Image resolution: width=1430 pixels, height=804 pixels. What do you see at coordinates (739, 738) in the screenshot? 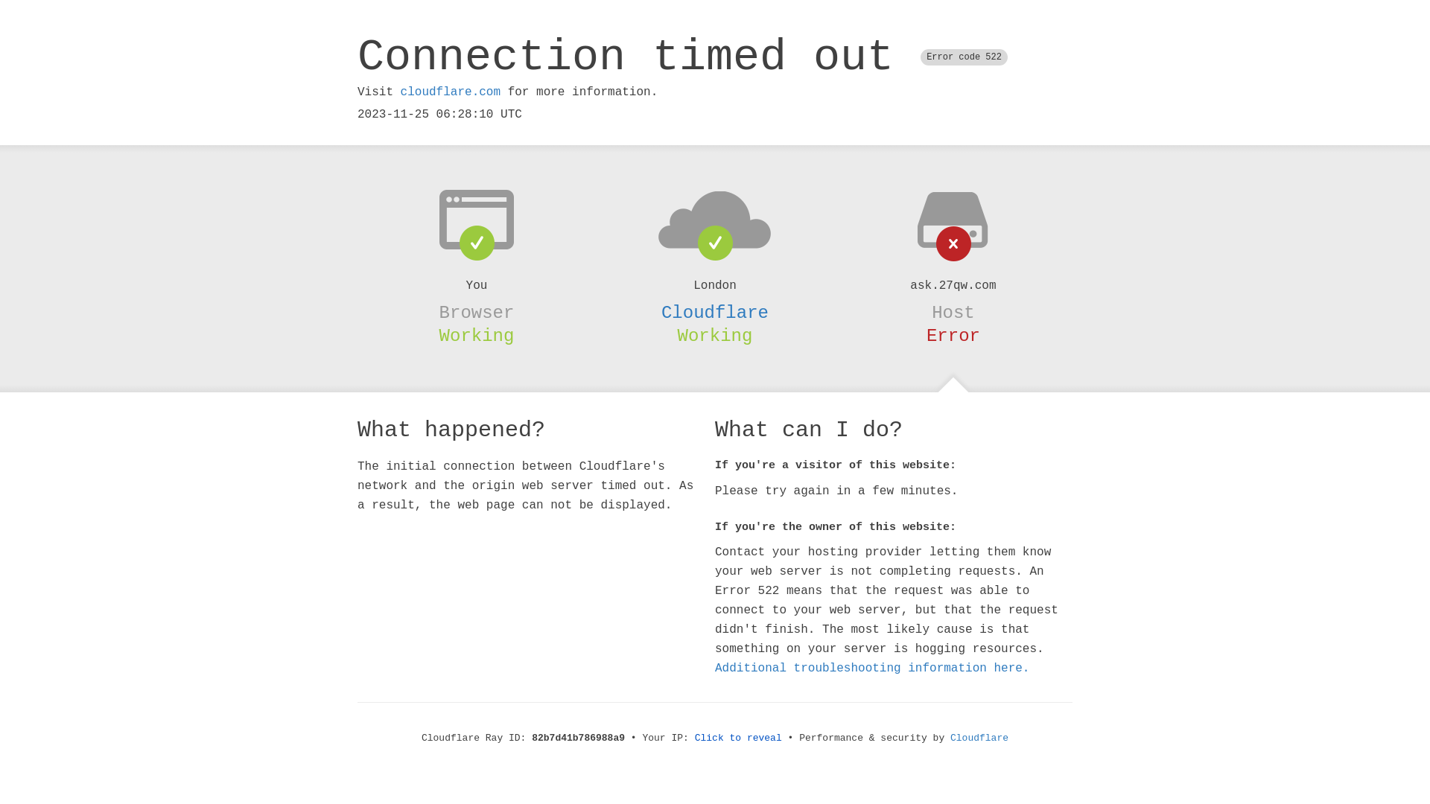
I see `Click to reveal` at bounding box center [739, 738].